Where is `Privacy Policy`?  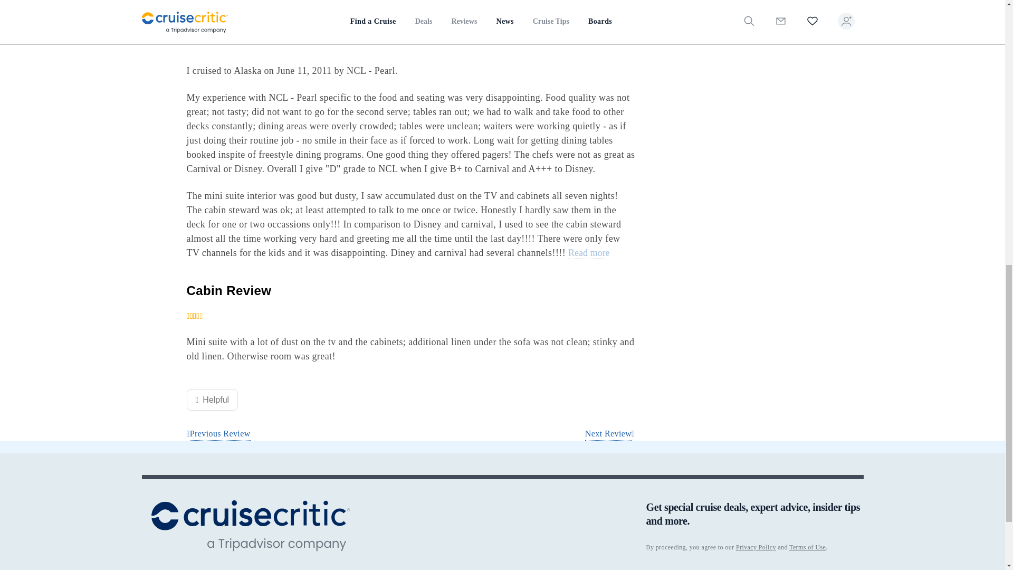 Privacy Policy is located at coordinates (756, 547).